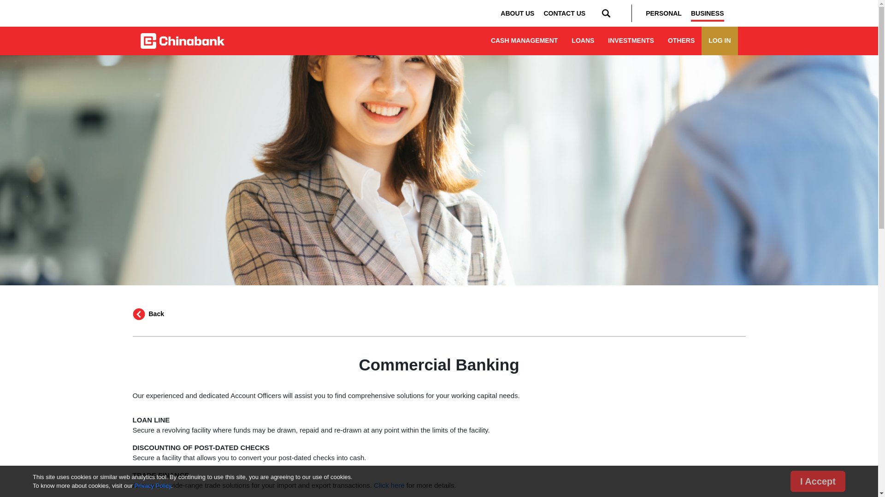 The width and height of the screenshot is (885, 497). Describe the element at coordinates (631, 40) in the screenshot. I see `INVESTMENTS` at that location.